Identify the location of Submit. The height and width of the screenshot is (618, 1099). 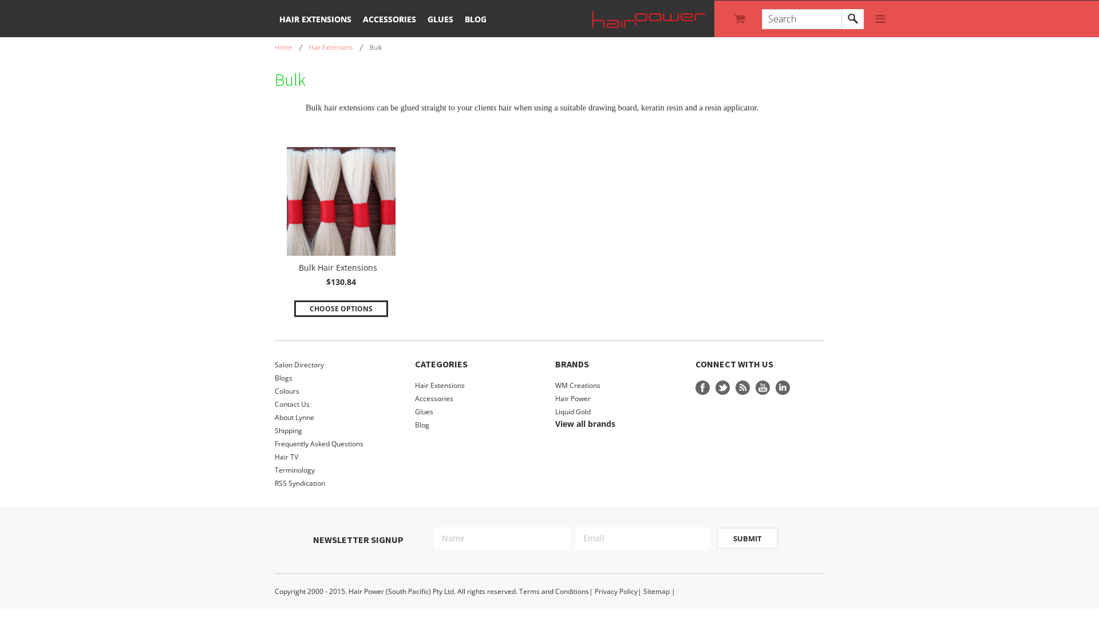
(748, 538).